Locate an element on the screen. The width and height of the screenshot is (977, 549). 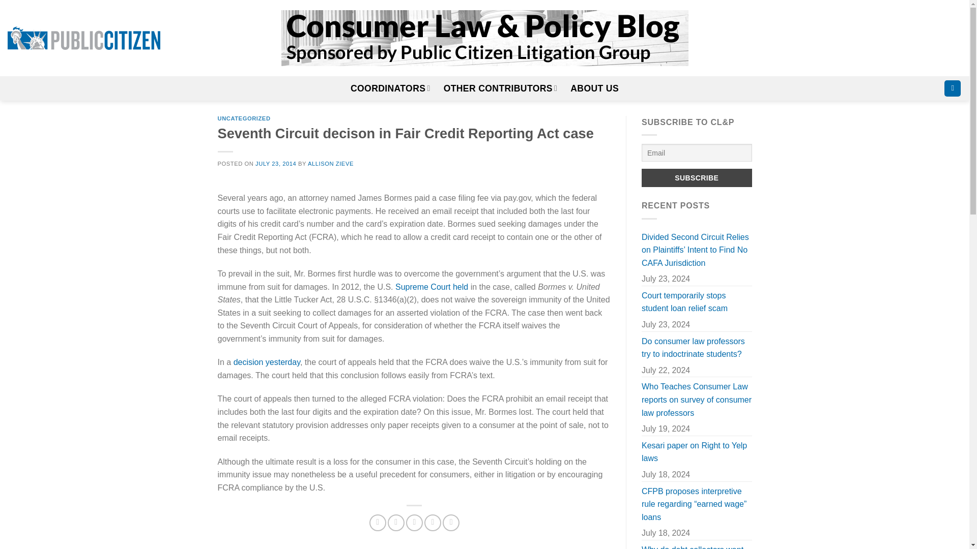
Share on Twitter is located at coordinates (396, 523).